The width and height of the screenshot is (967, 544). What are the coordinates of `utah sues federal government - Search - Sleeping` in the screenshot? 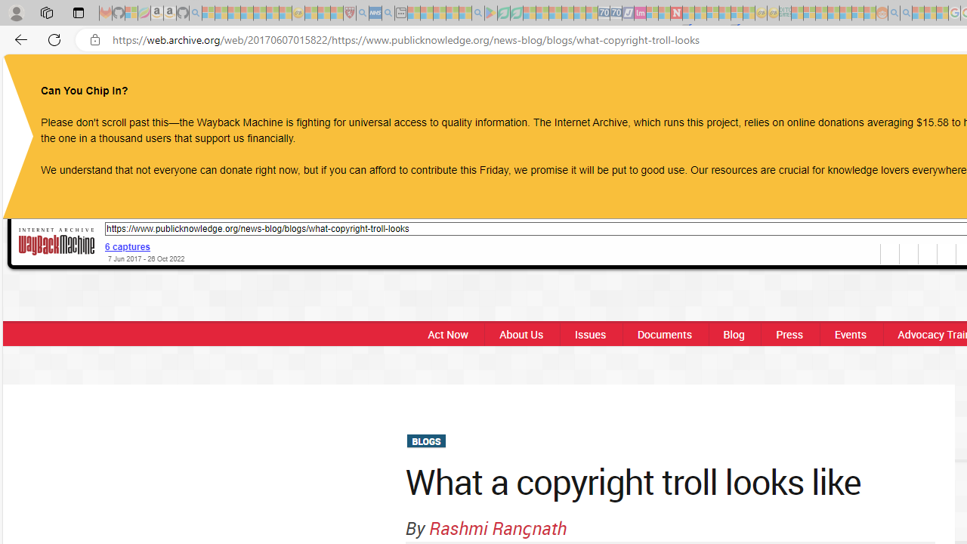 It's located at (388, 14).